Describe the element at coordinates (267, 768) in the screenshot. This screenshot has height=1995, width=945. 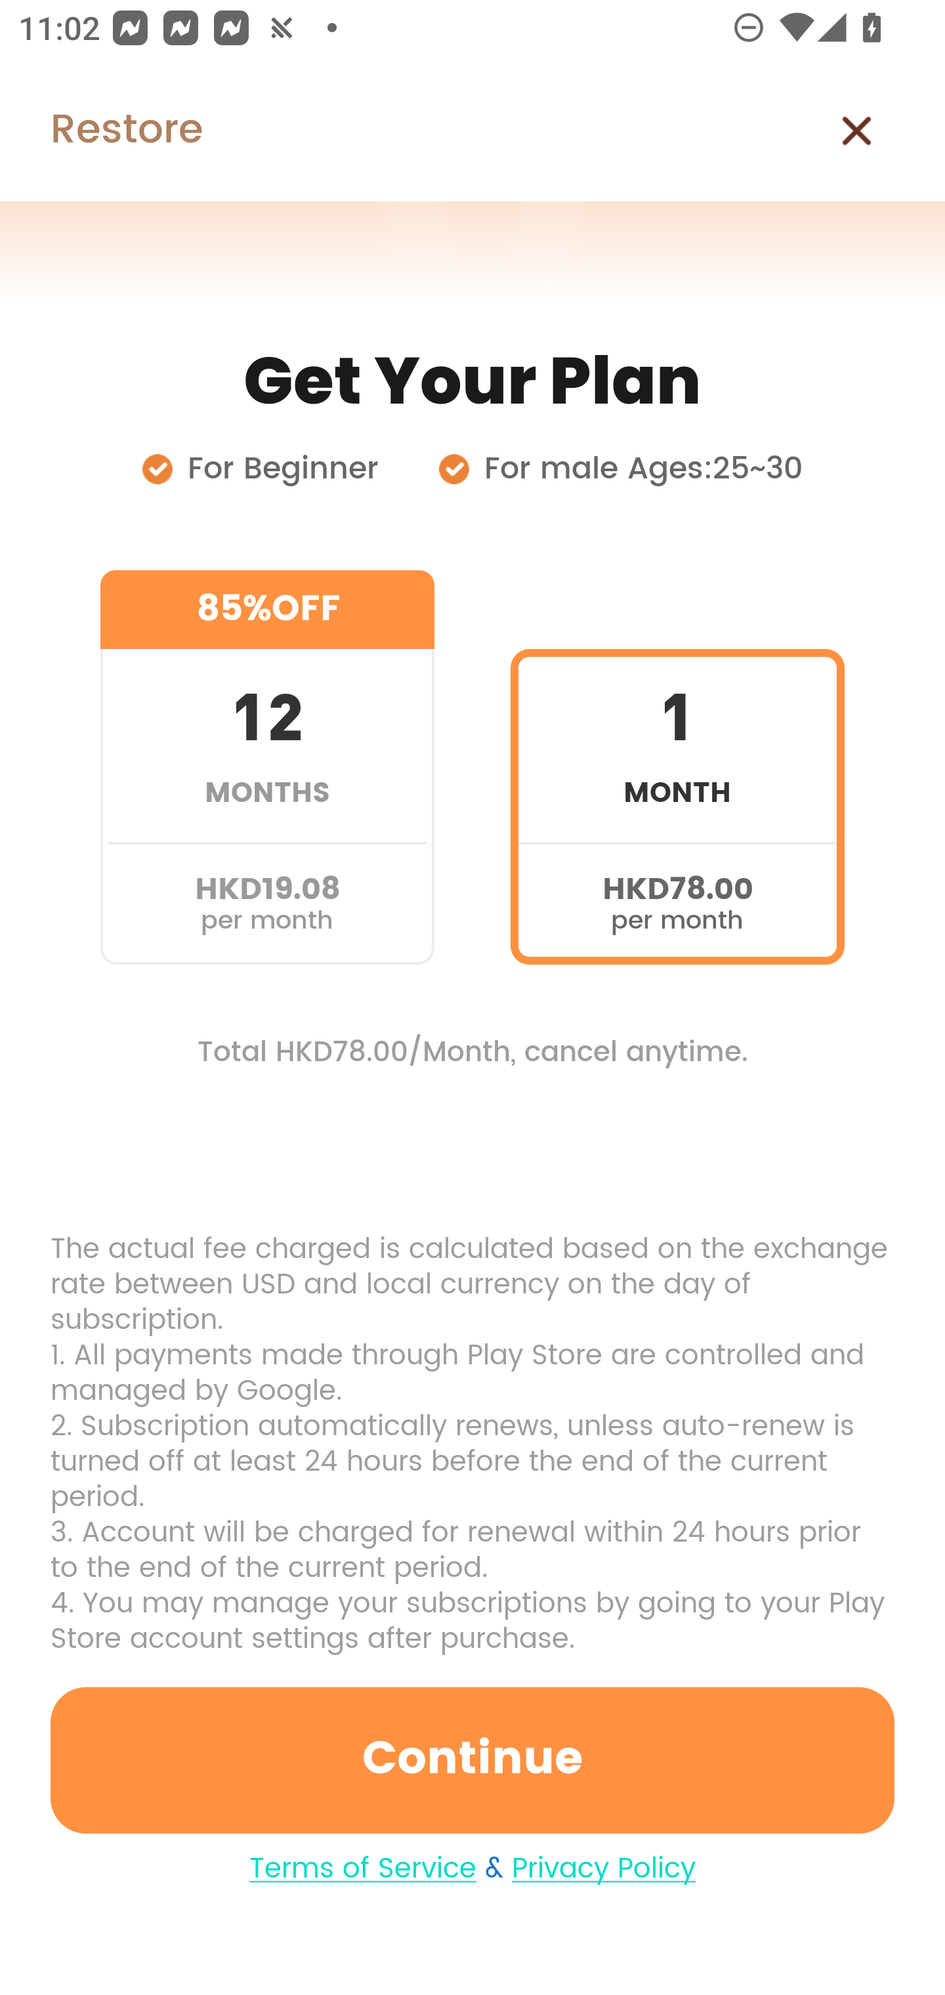
I see `85%OFF 12 MONTHS per month HKD19.08` at that location.